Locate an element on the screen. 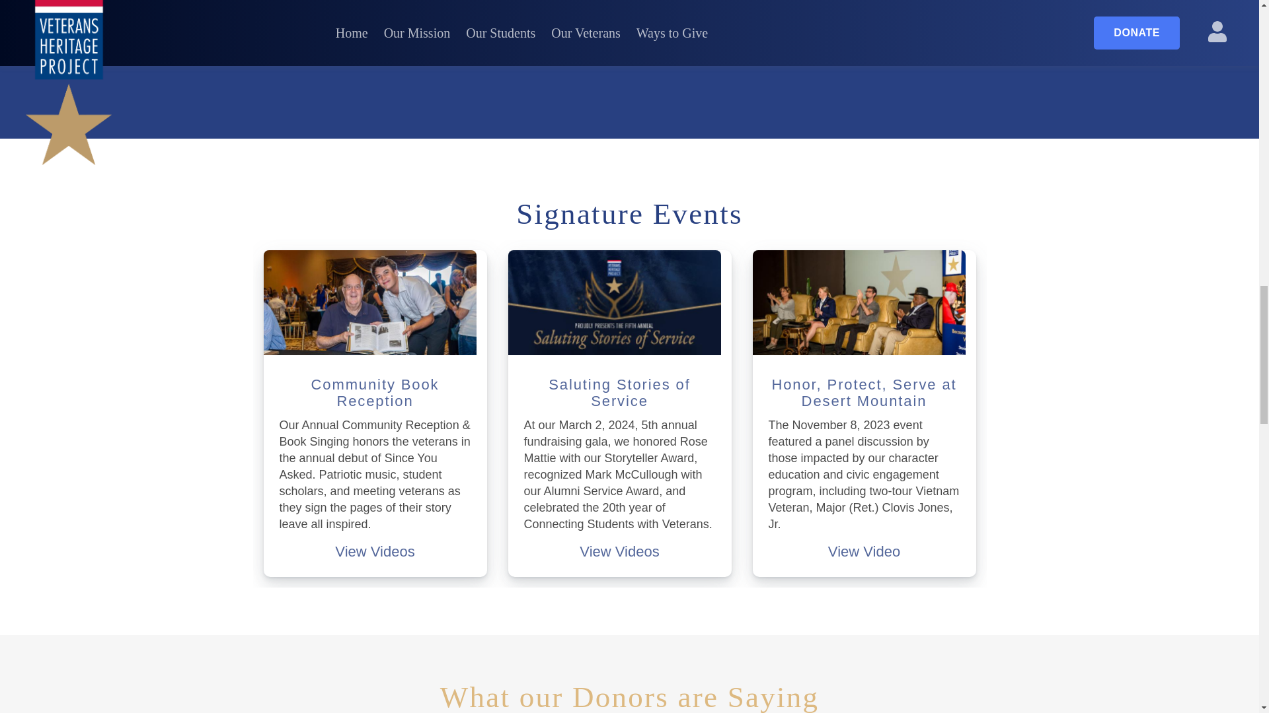  DONATE is located at coordinates (378, 48).